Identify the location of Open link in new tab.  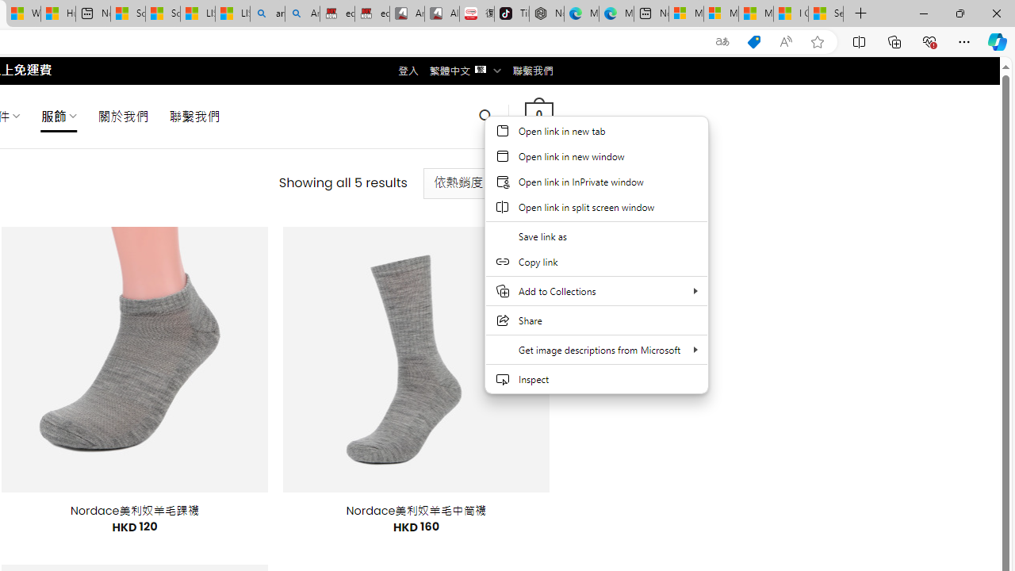
(596, 130).